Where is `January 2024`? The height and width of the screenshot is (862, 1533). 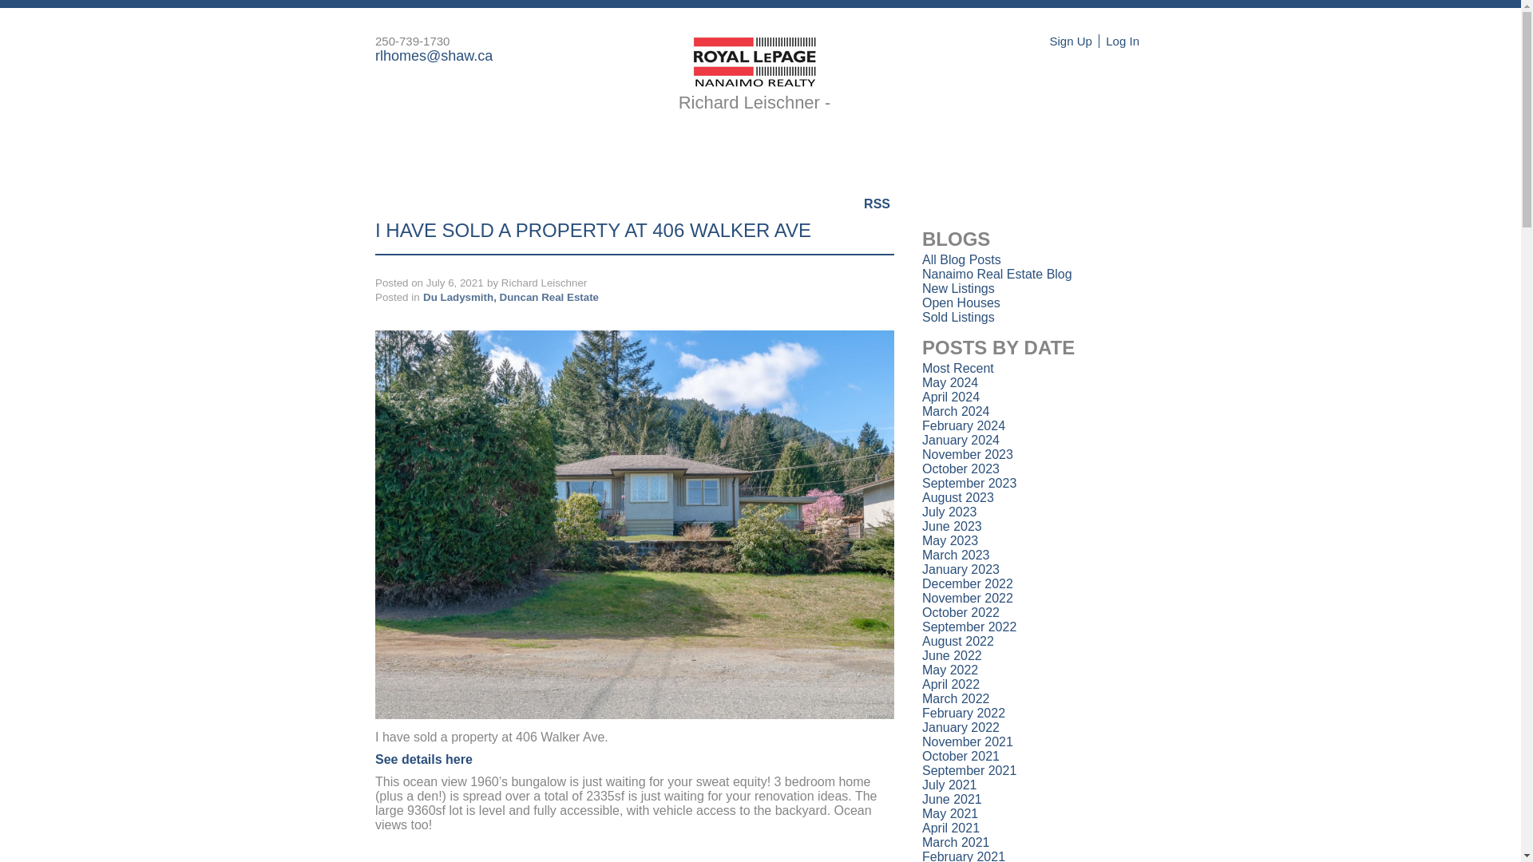 January 2024 is located at coordinates (961, 441).